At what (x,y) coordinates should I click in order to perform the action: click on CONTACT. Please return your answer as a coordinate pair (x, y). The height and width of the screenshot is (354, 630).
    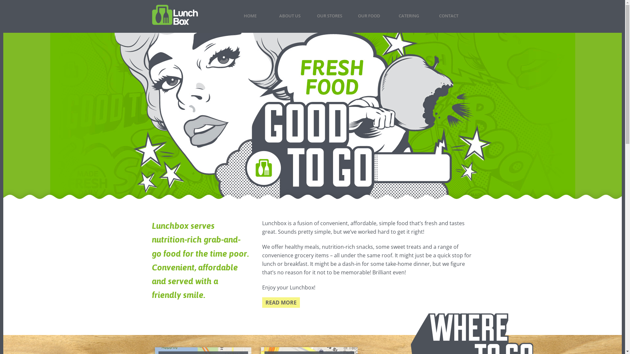
    Looking at the image, I should click on (448, 18).